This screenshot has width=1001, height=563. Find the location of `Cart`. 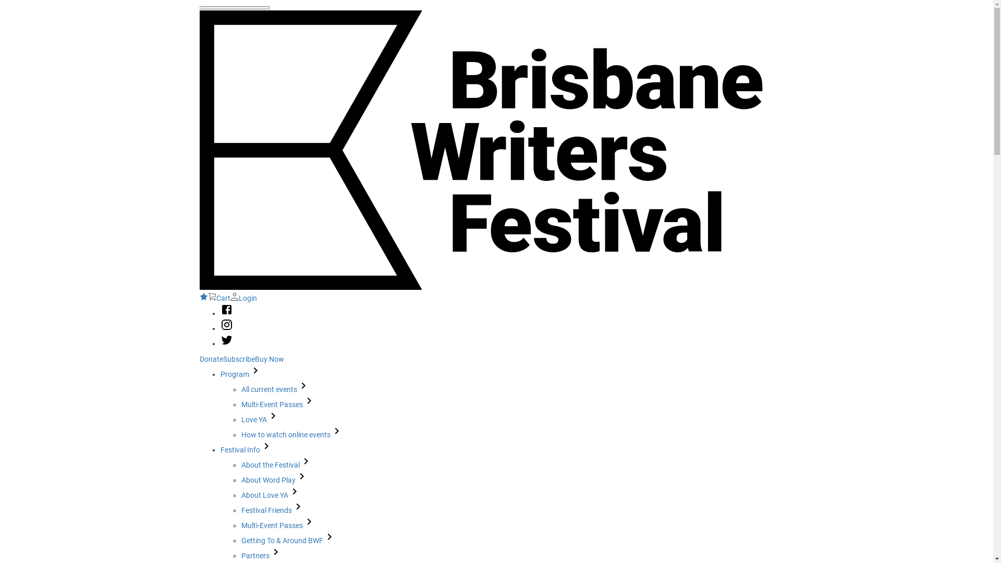

Cart is located at coordinates (219, 298).